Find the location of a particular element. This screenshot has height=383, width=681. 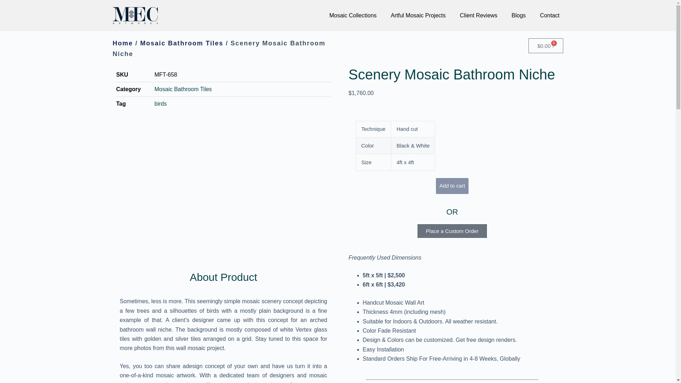

Artful Mosaic Projects is located at coordinates (418, 15).